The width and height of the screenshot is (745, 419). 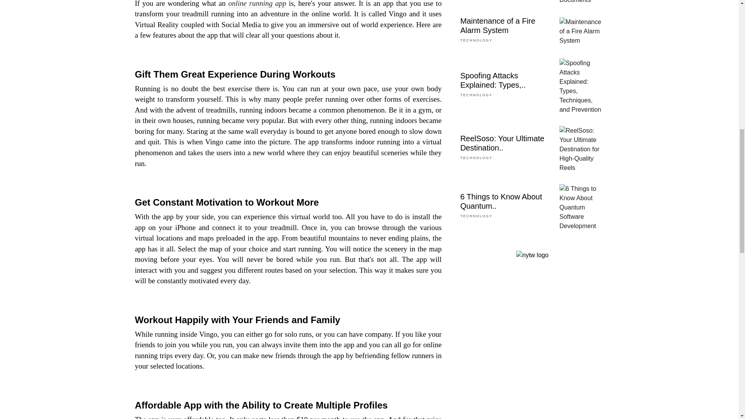 I want to click on Technology, so click(x=476, y=216).